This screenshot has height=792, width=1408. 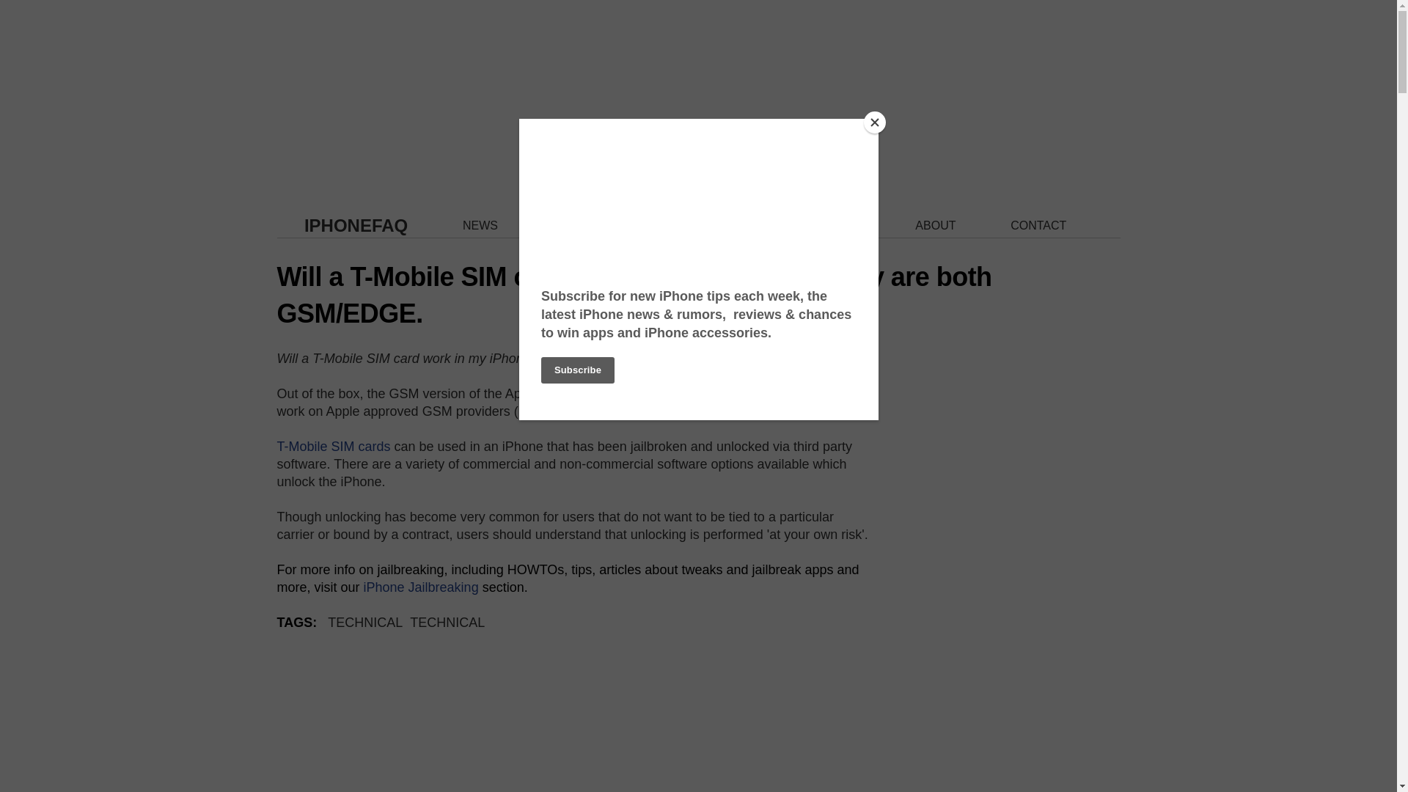 I want to click on 3rd party ad content, so click(x=698, y=91).